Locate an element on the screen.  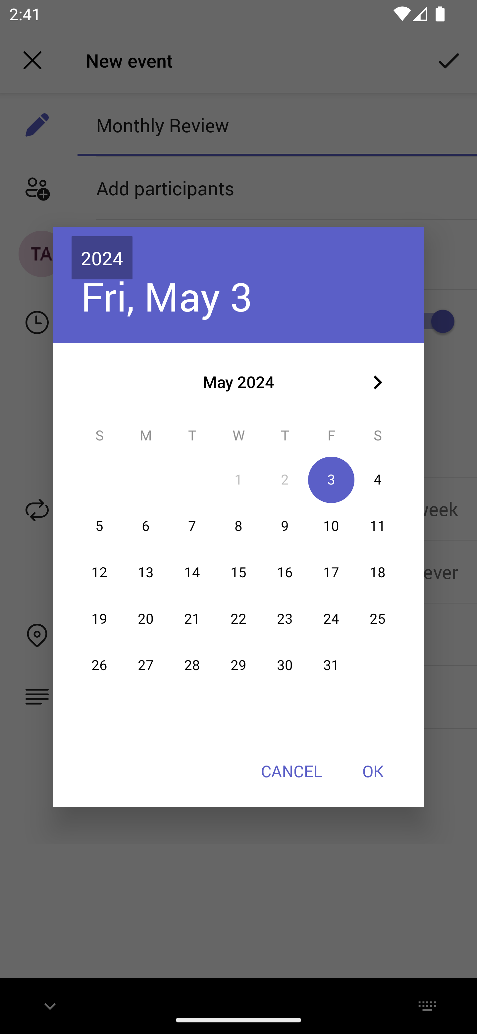
4 04 May 2024 is located at coordinates (377, 480).